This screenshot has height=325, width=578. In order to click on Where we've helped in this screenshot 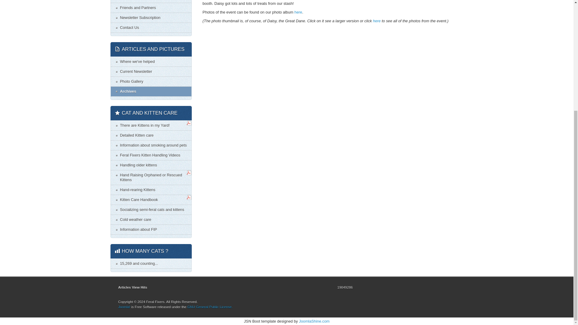, I will do `click(151, 62)`.